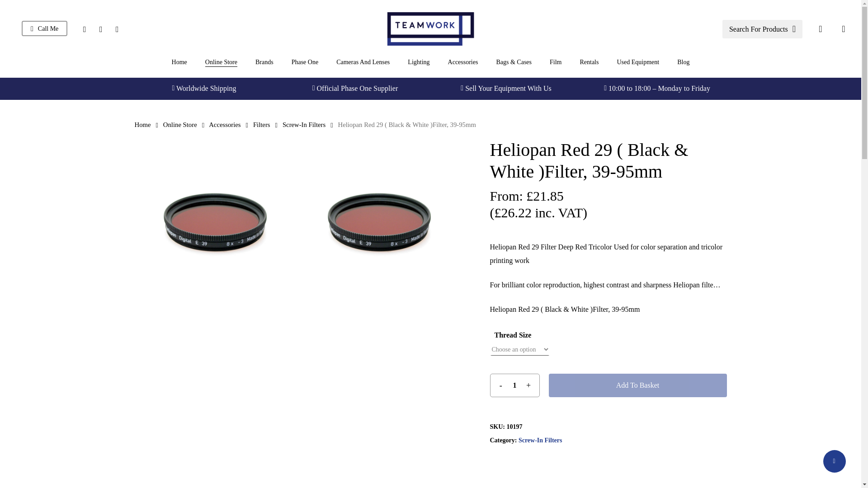 This screenshot has height=488, width=868. What do you see at coordinates (264, 62) in the screenshot?
I see `Brands` at bounding box center [264, 62].